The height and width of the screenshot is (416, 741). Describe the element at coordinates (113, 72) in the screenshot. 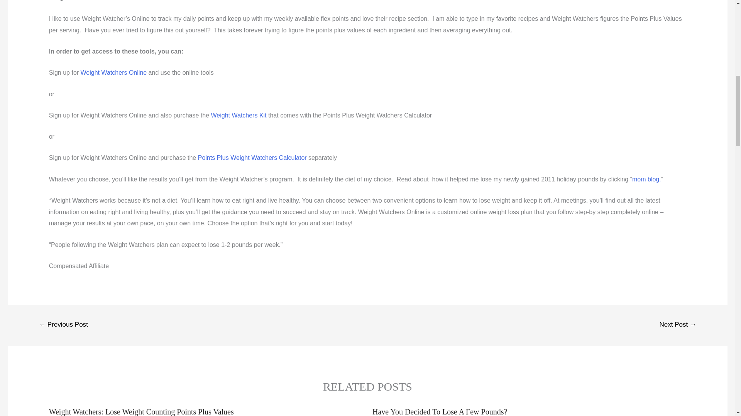

I see `Weight Watchers Online` at that location.